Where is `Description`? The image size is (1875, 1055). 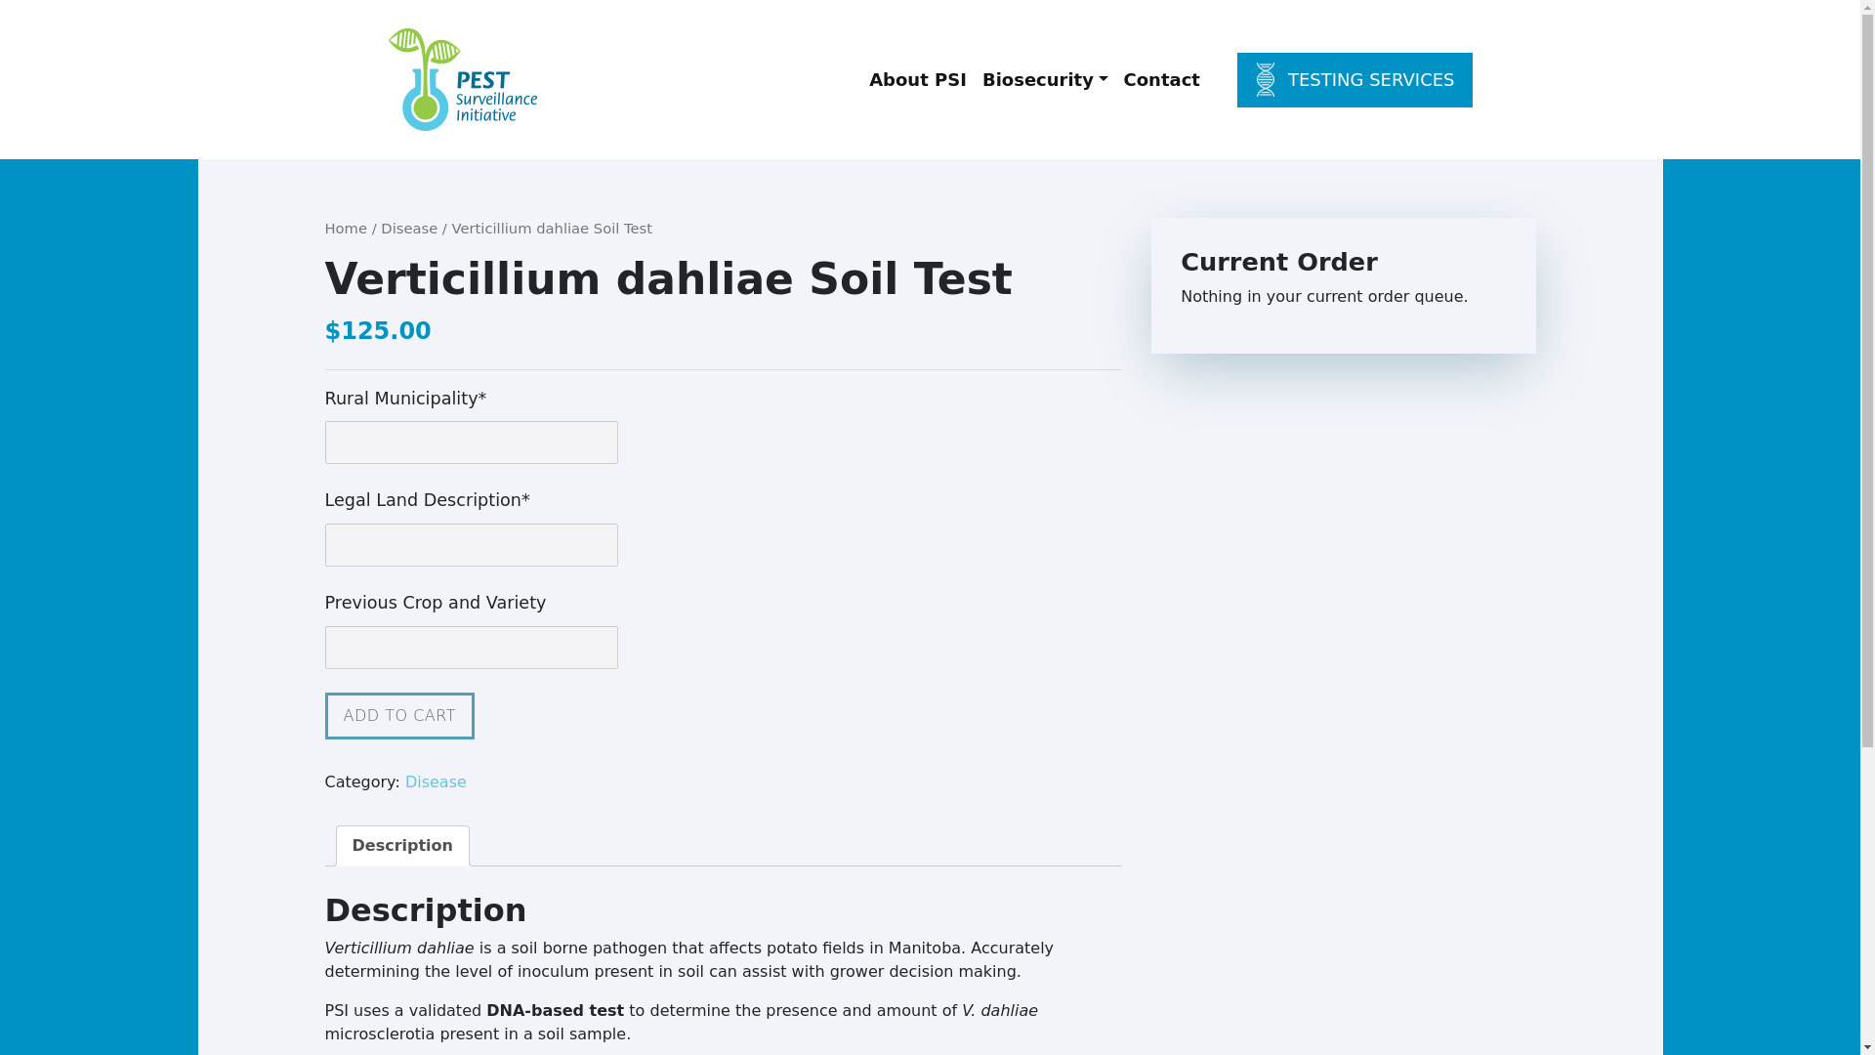 Description is located at coordinates (401, 845).